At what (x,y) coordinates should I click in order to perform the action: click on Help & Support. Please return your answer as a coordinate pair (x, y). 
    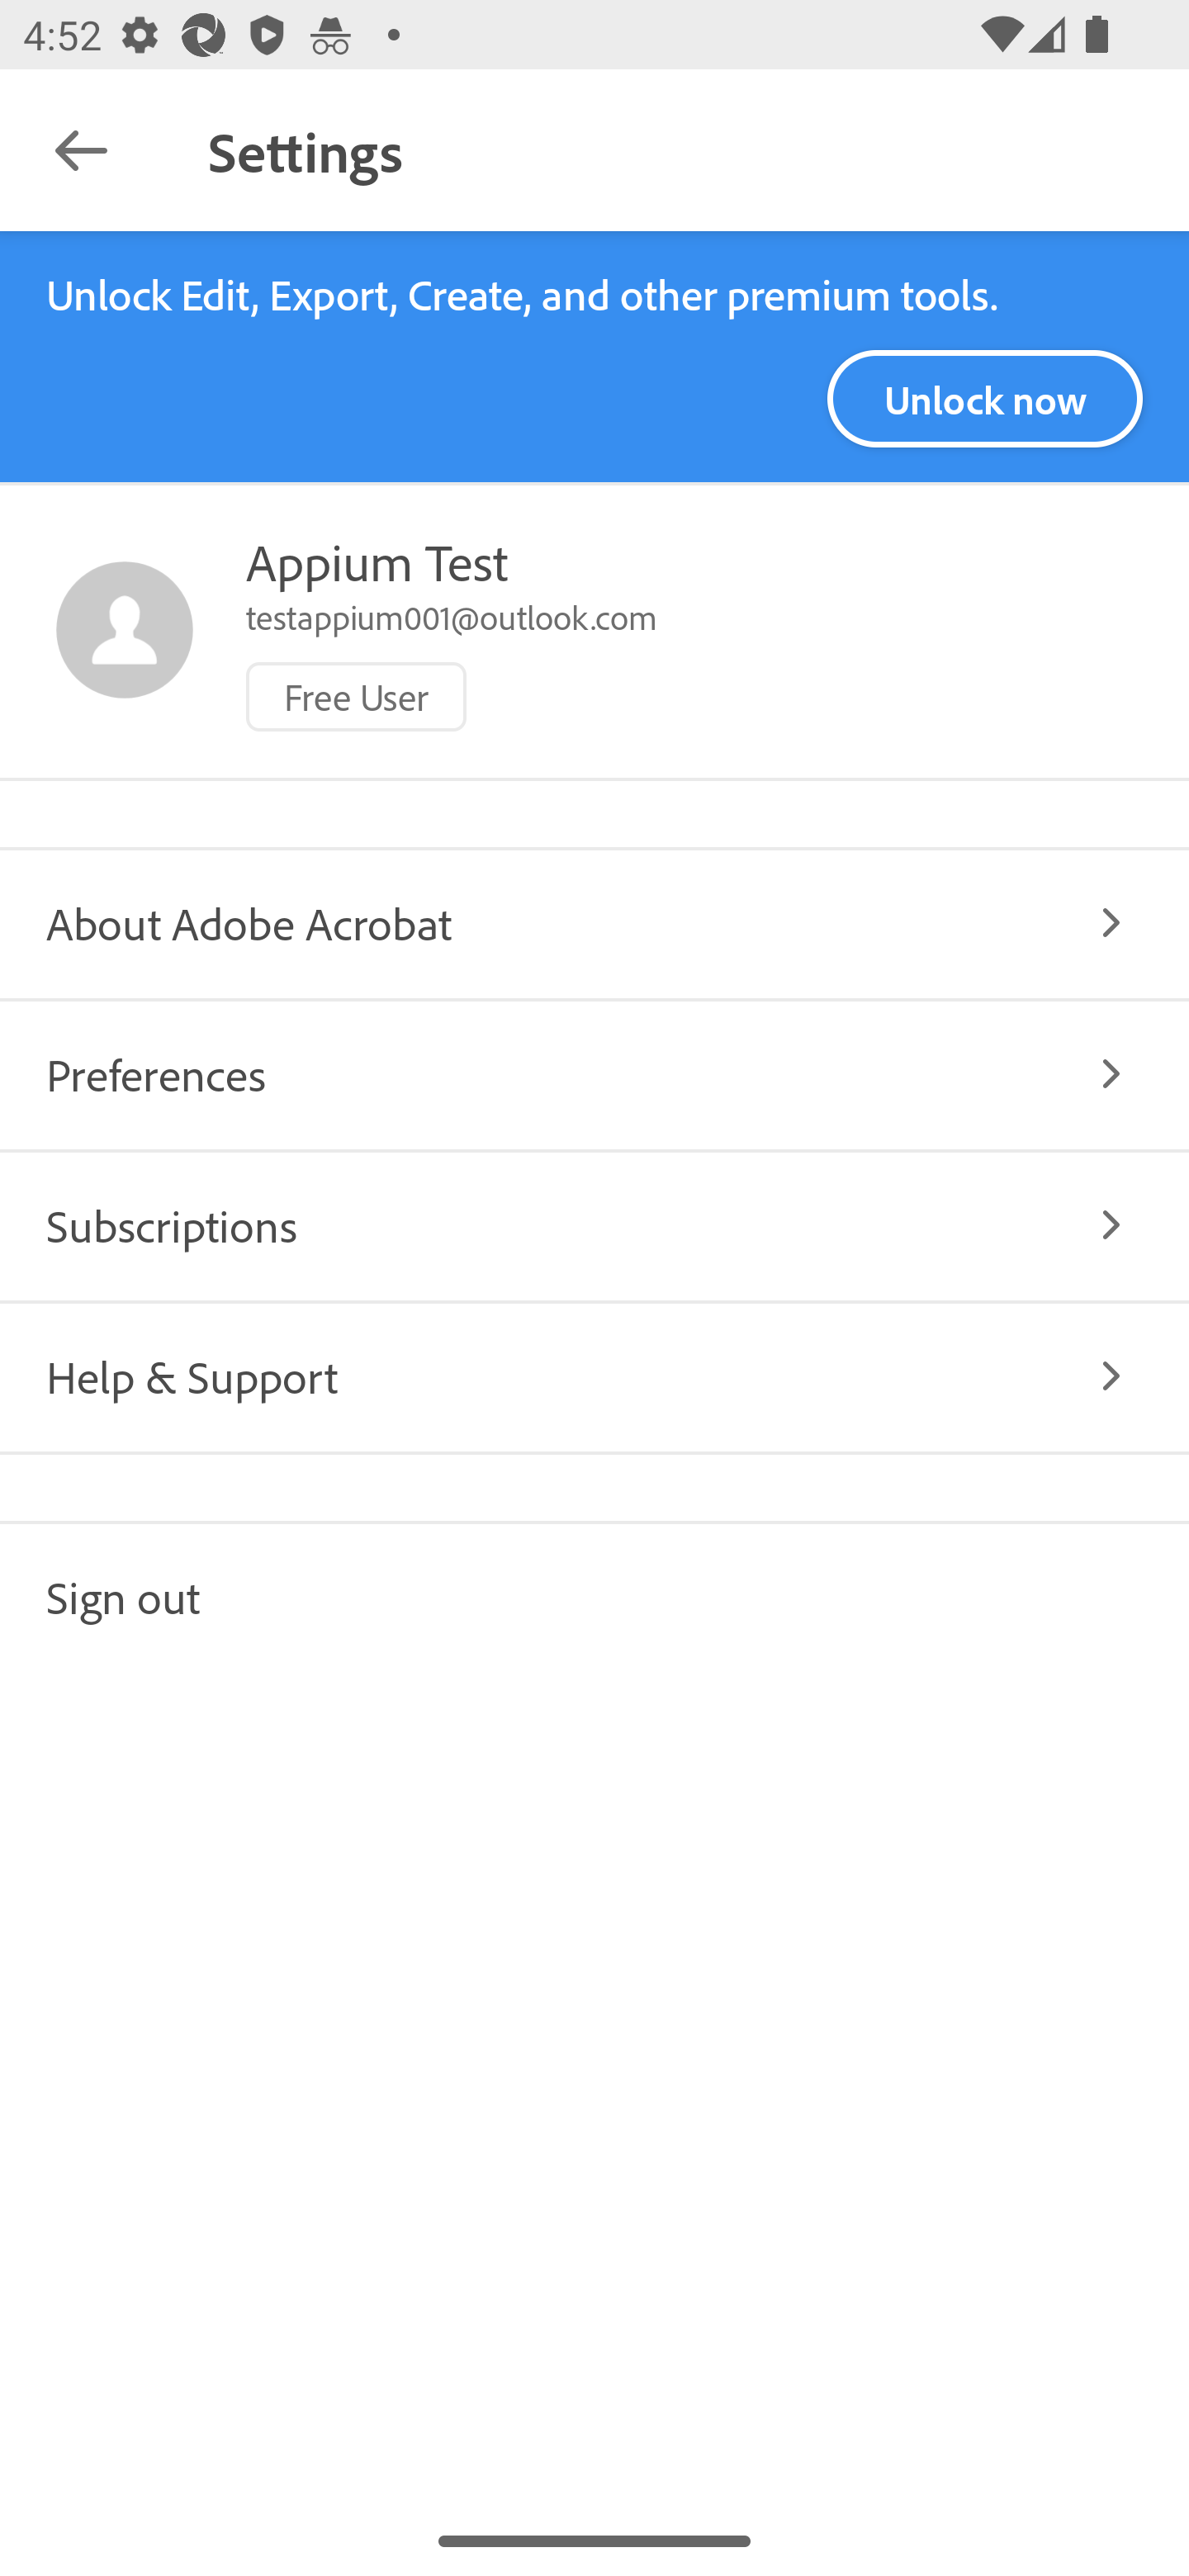
    Looking at the image, I should click on (594, 1376).